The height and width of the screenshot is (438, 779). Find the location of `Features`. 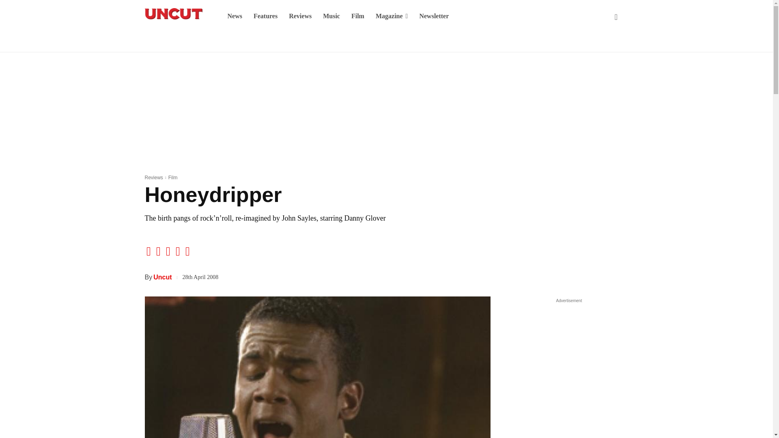

Features is located at coordinates (265, 16).